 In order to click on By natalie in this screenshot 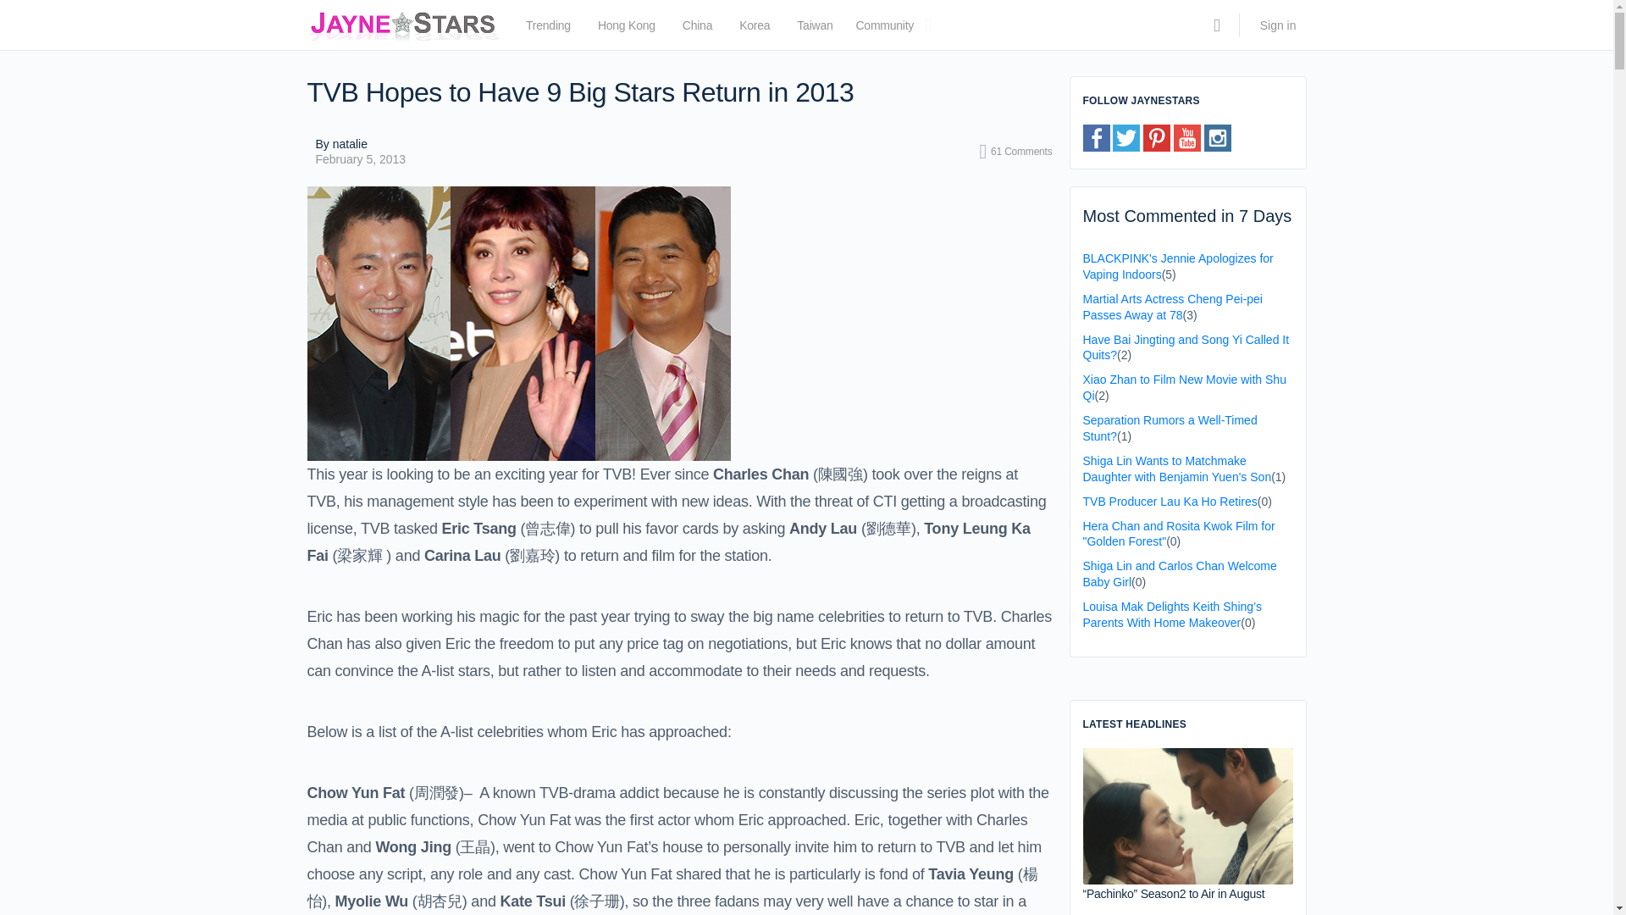, I will do `click(360, 144)`.